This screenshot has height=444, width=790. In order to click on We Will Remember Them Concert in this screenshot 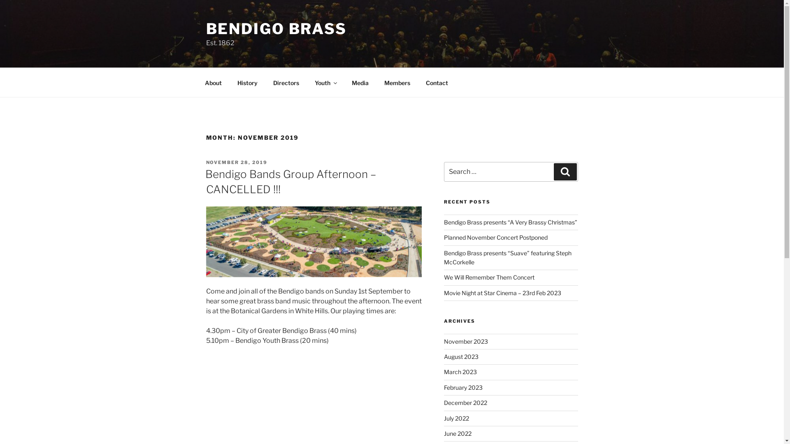, I will do `click(489, 277)`.